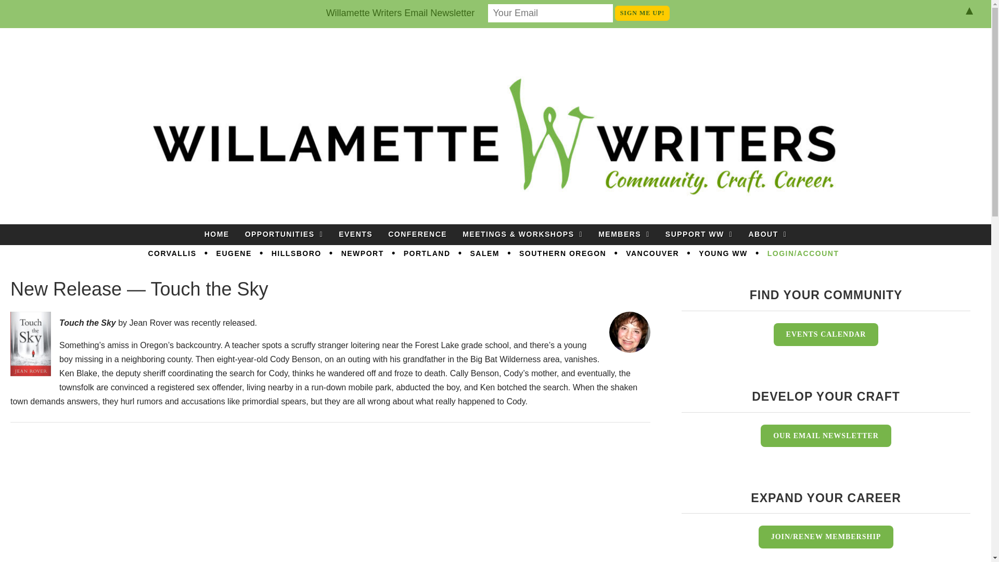  What do you see at coordinates (767, 234) in the screenshot?
I see `ABOUT` at bounding box center [767, 234].